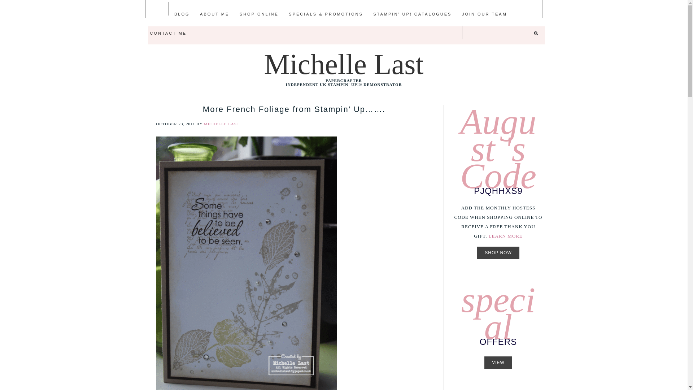 The image size is (693, 390). Describe the element at coordinates (222, 123) in the screenshot. I see `MICHELLE LAST` at that location.